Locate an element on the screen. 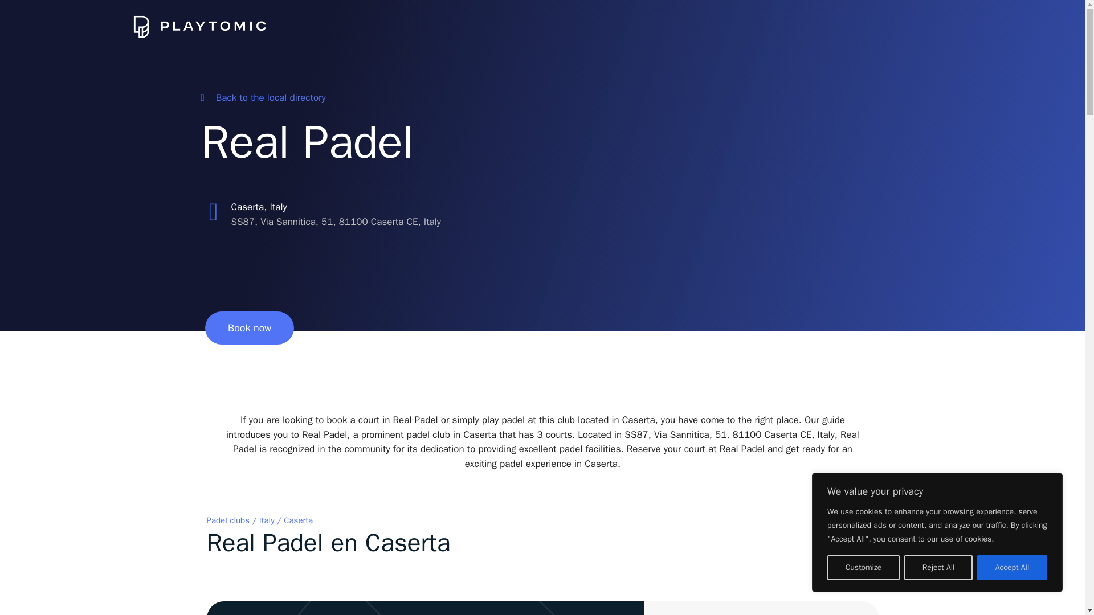  Accept All is located at coordinates (1012, 568).